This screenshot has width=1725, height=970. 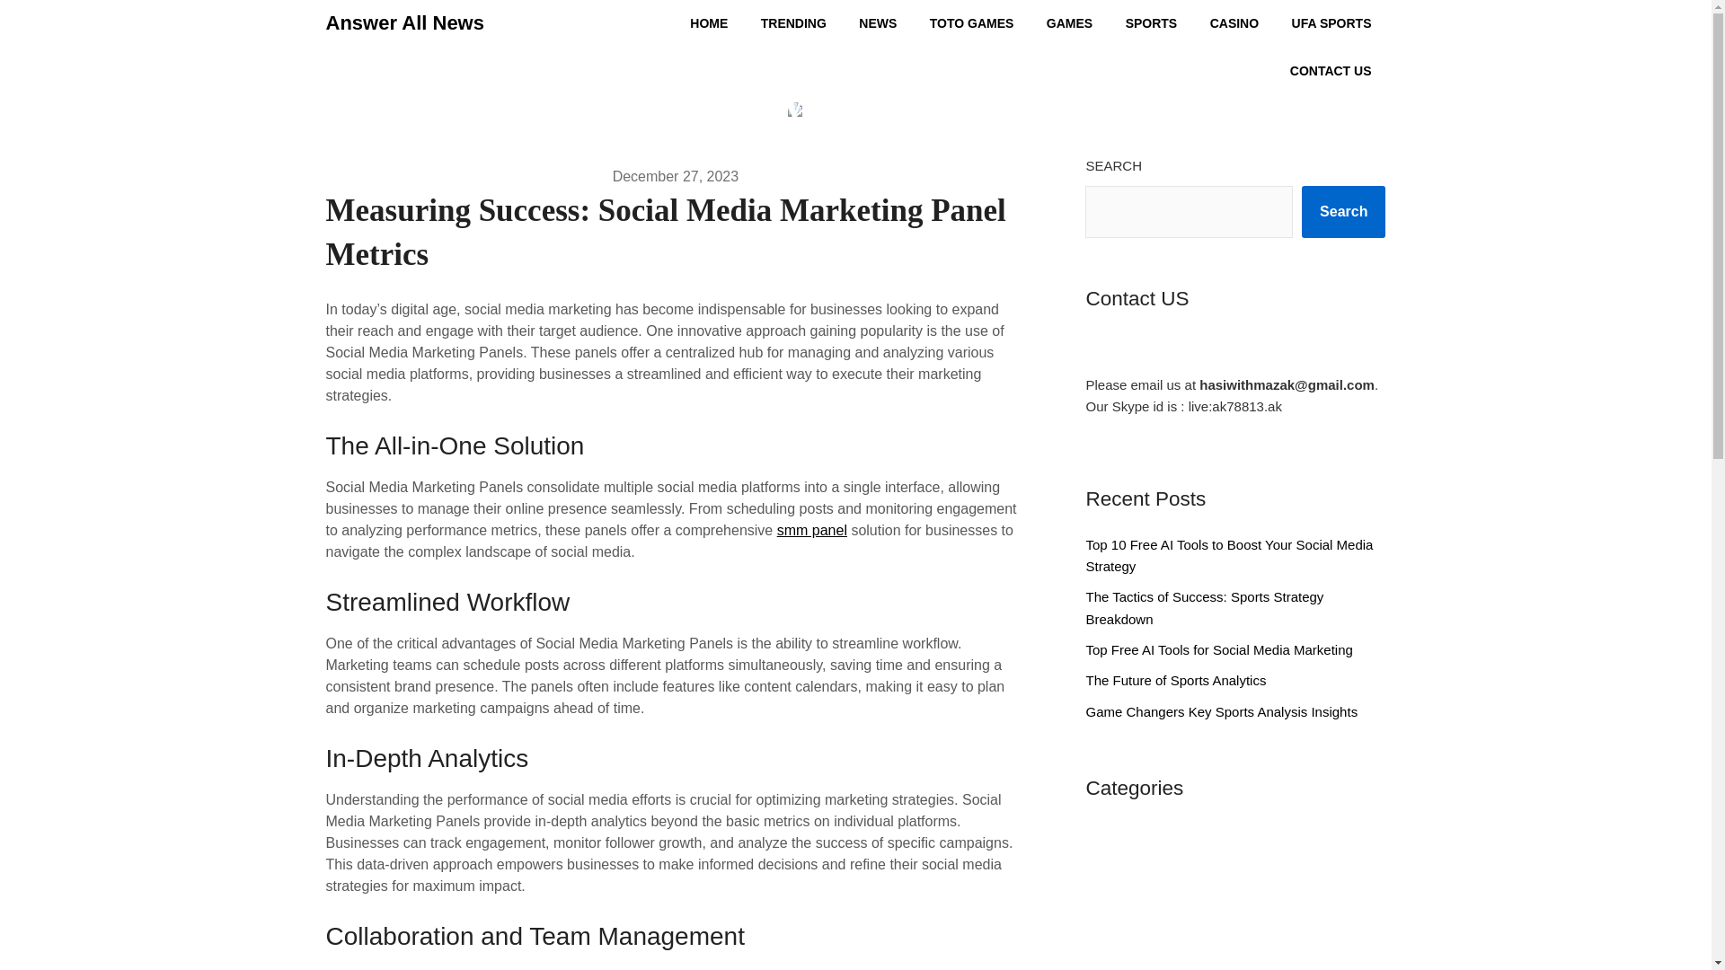 What do you see at coordinates (1234, 23) in the screenshot?
I see `CASINO` at bounding box center [1234, 23].